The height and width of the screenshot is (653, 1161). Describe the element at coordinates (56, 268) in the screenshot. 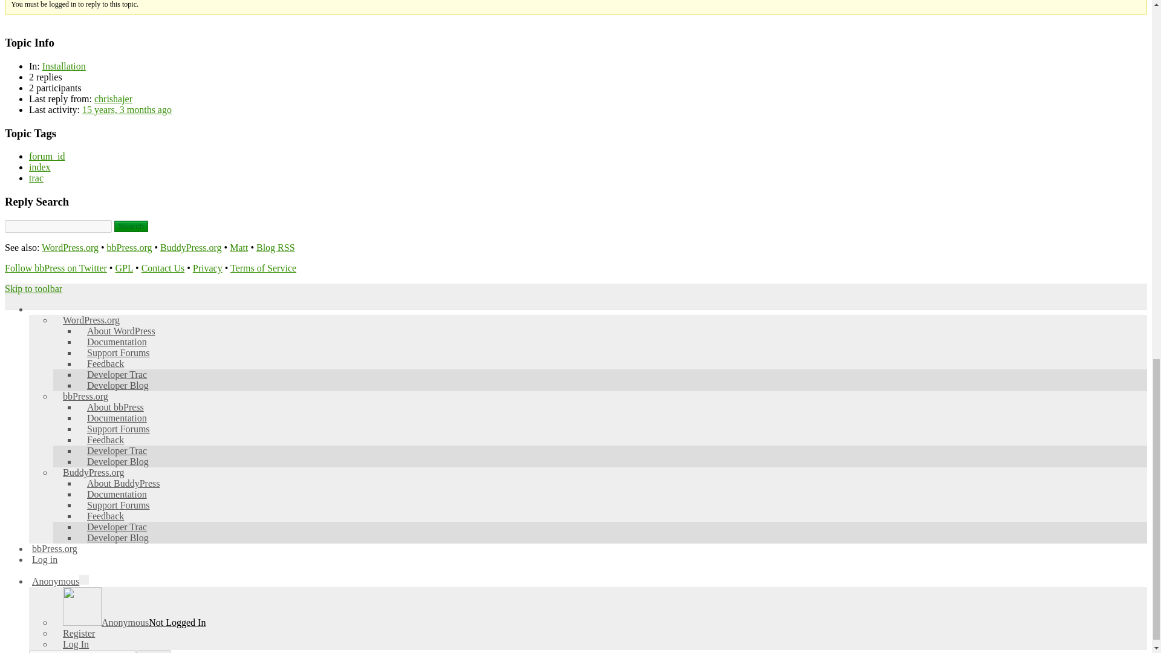

I see `Follow bbPress on Twitter` at that location.